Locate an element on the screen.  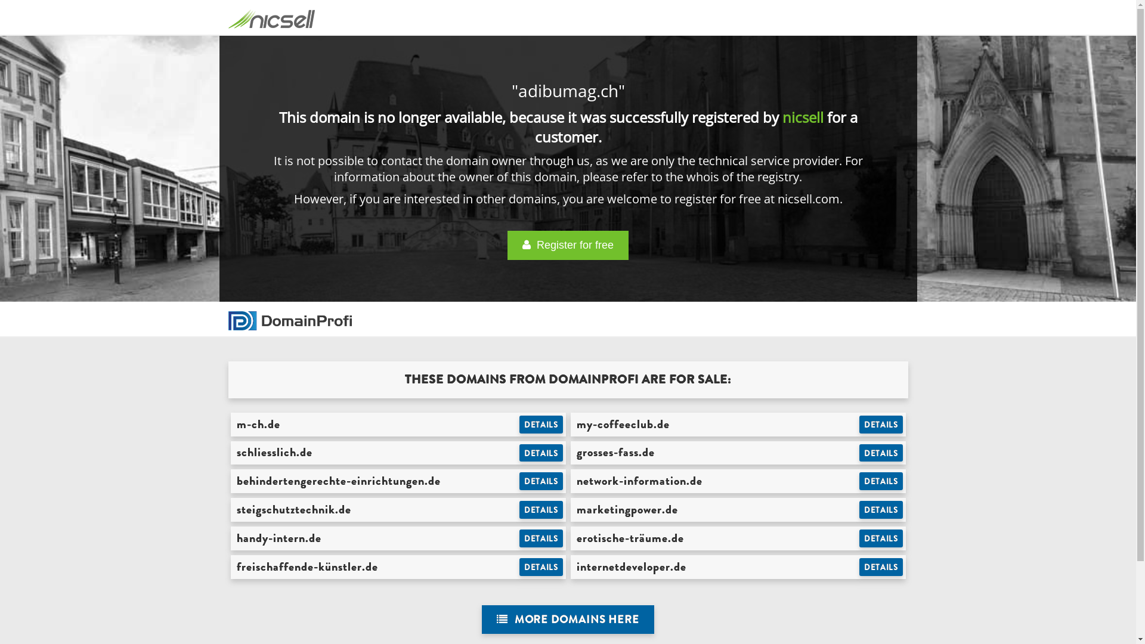
DETAILS is located at coordinates (541, 510).